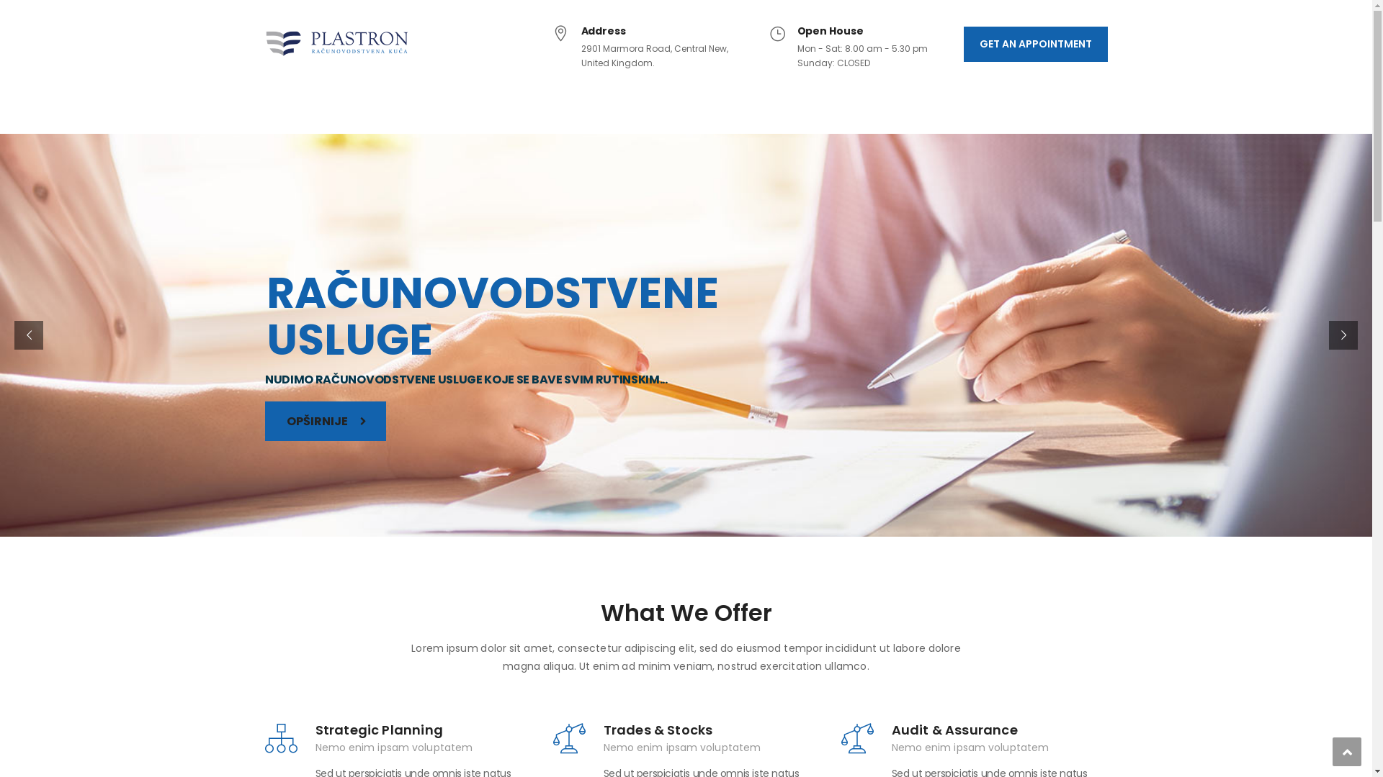  I want to click on Trades & Stocks, so click(658, 730).